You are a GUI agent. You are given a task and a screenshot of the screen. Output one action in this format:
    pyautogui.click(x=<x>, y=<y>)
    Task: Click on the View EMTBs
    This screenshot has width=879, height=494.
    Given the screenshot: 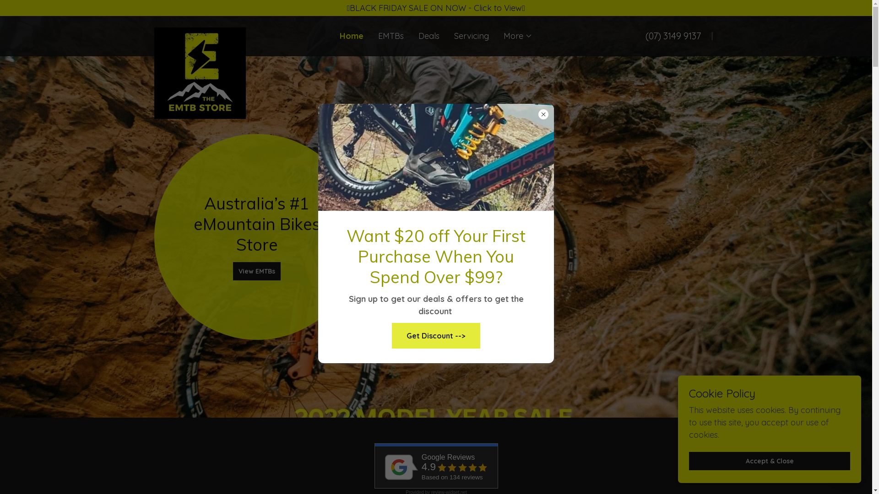 What is the action you would take?
    pyautogui.click(x=256, y=271)
    